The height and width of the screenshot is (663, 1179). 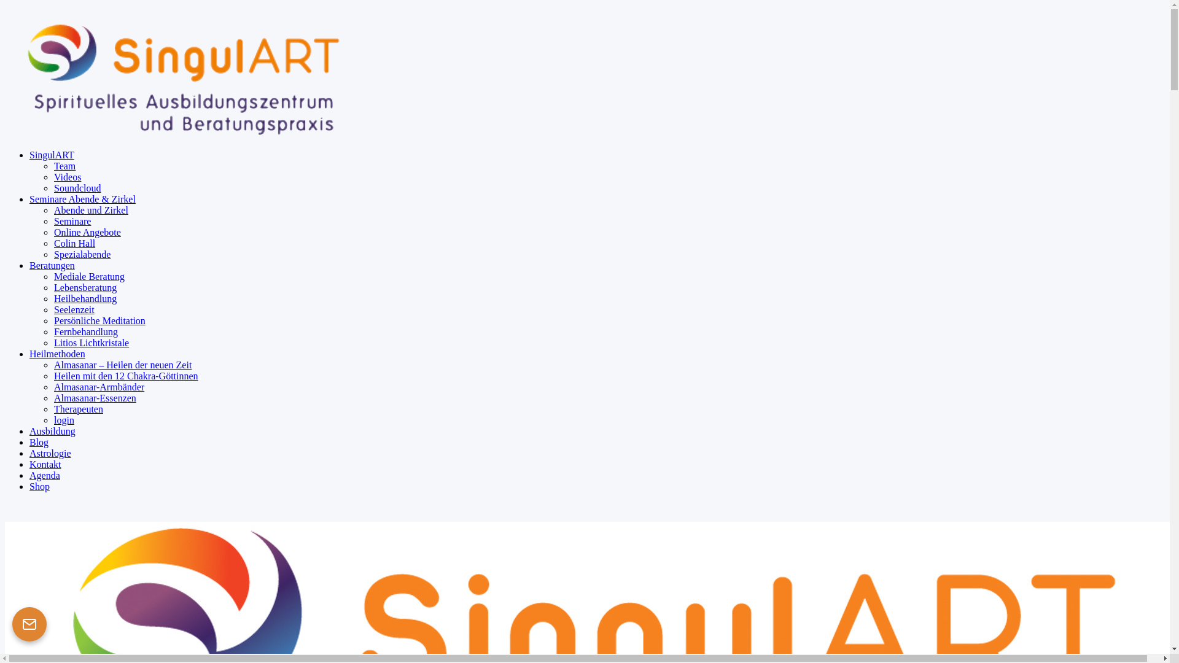 I want to click on Soundcloud, so click(x=77, y=188).